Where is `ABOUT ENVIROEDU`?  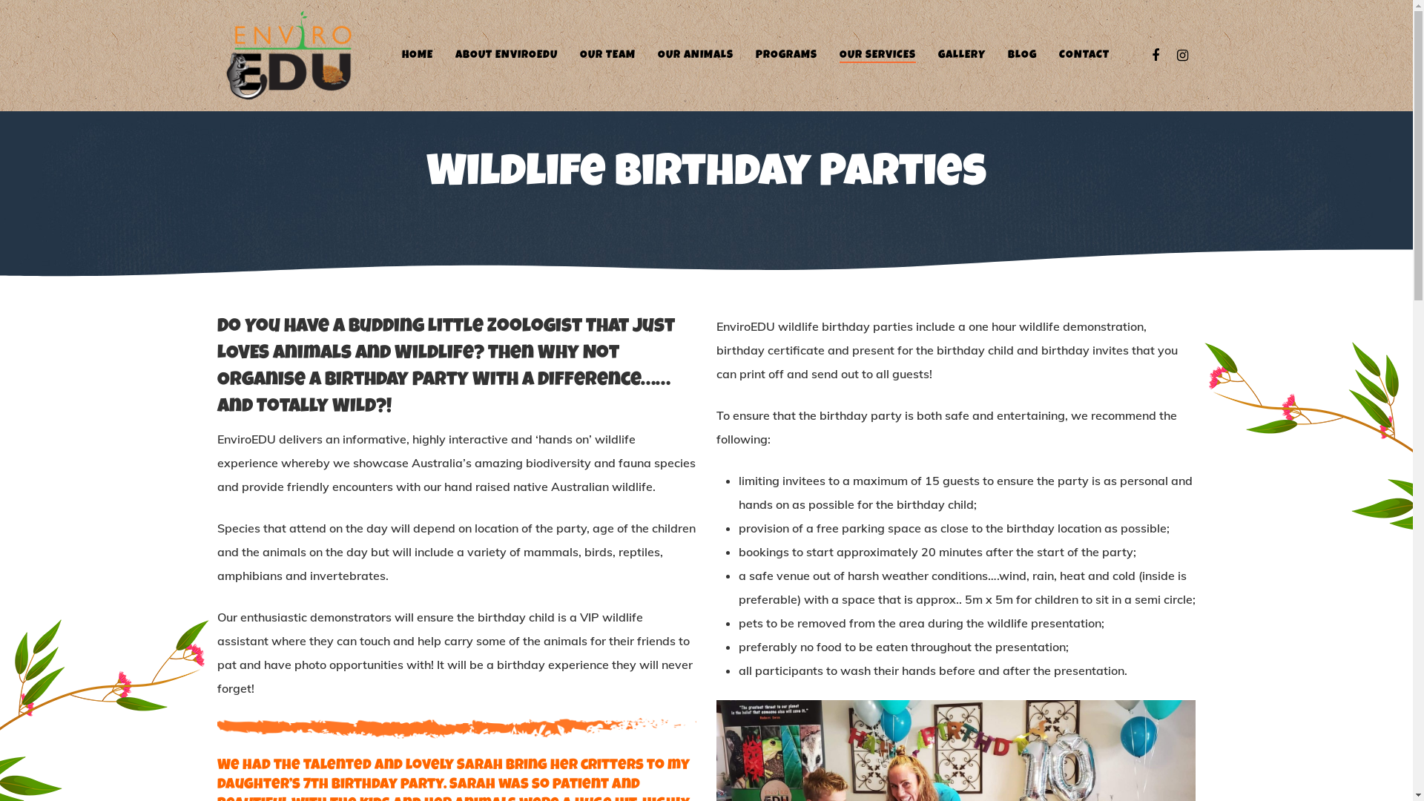 ABOUT ENVIROEDU is located at coordinates (507, 56).